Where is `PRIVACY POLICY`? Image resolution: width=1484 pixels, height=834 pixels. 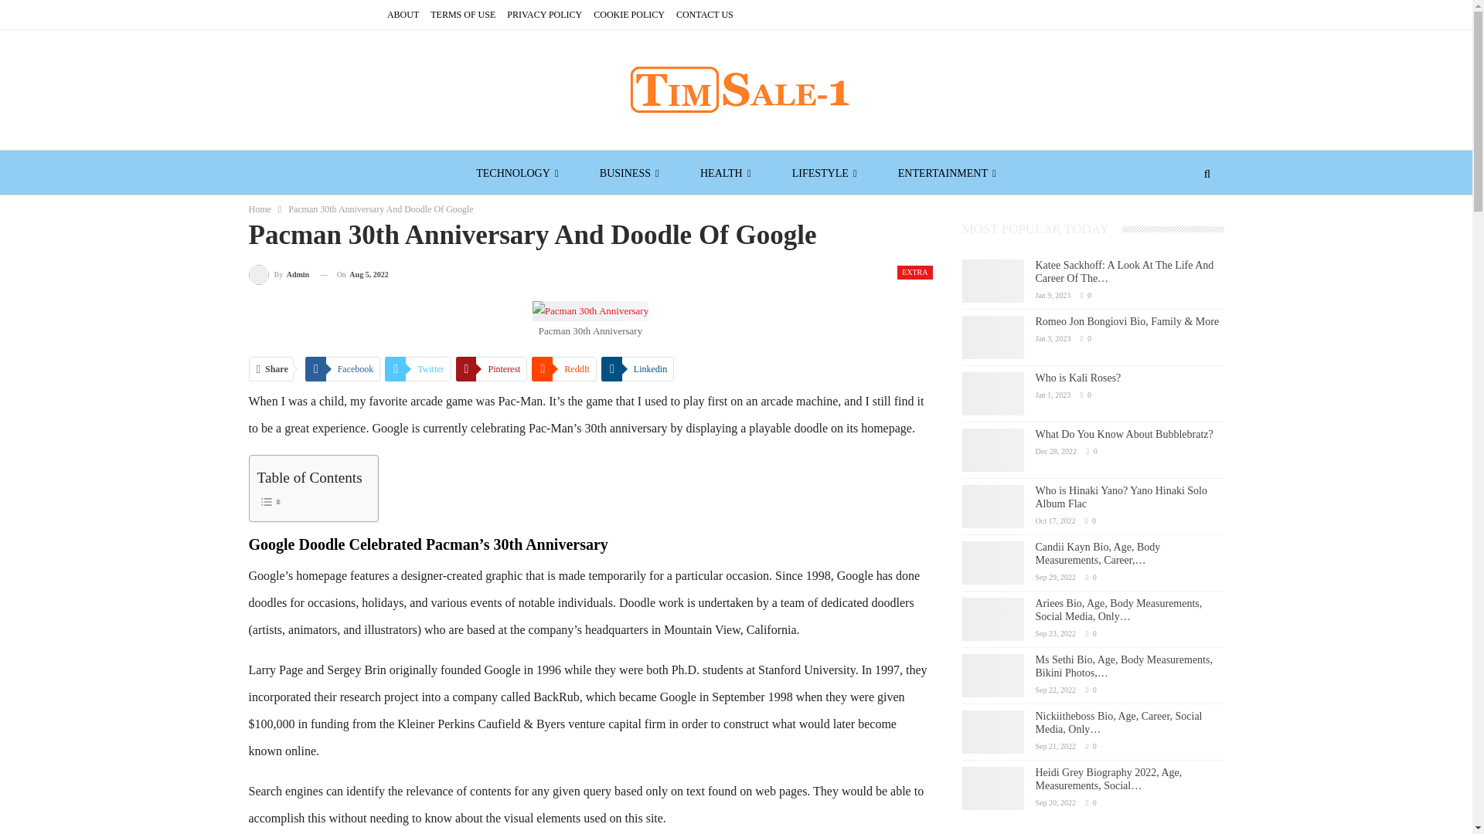
PRIVACY POLICY is located at coordinates (544, 14).